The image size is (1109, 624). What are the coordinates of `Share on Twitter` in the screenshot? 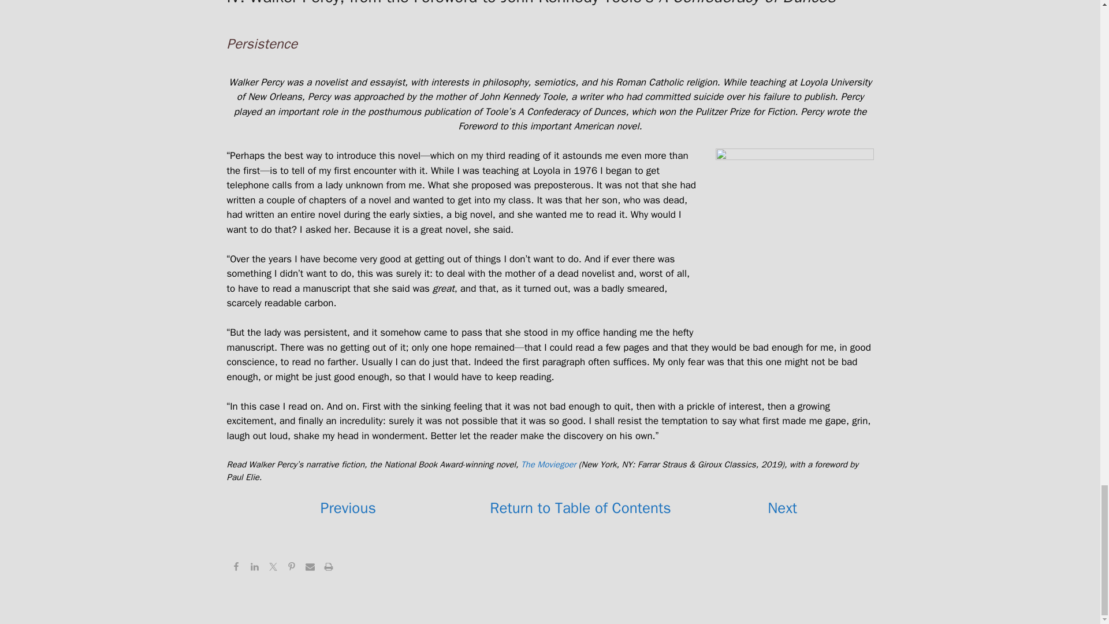 It's located at (273, 569).